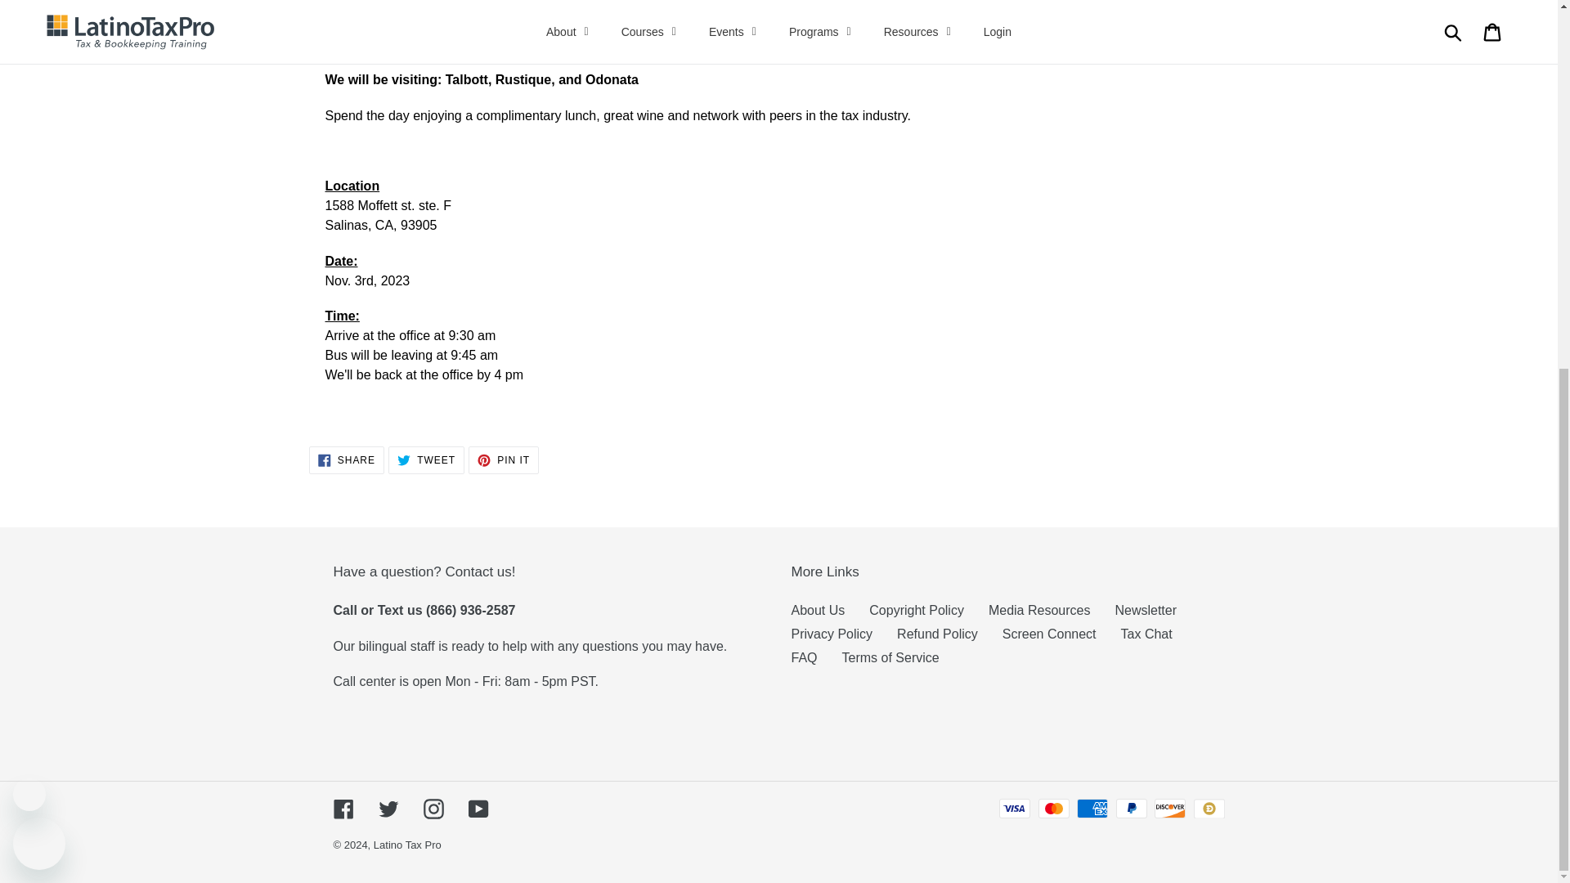 This screenshot has height=883, width=1570. What do you see at coordinates (1014, 809) in the screenshot?
I see `Visa` at bounding box center [1014, 809].